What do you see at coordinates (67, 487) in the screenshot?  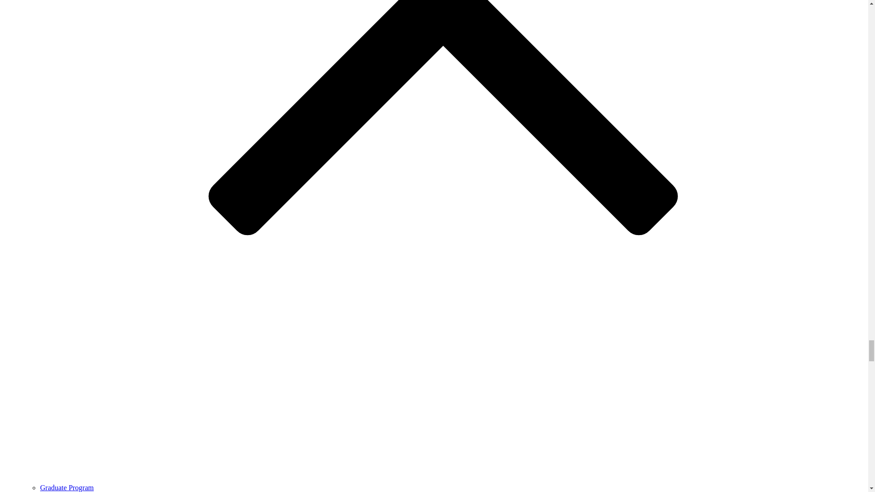 I see `Graduate Program` at bounding box center [67, 487].